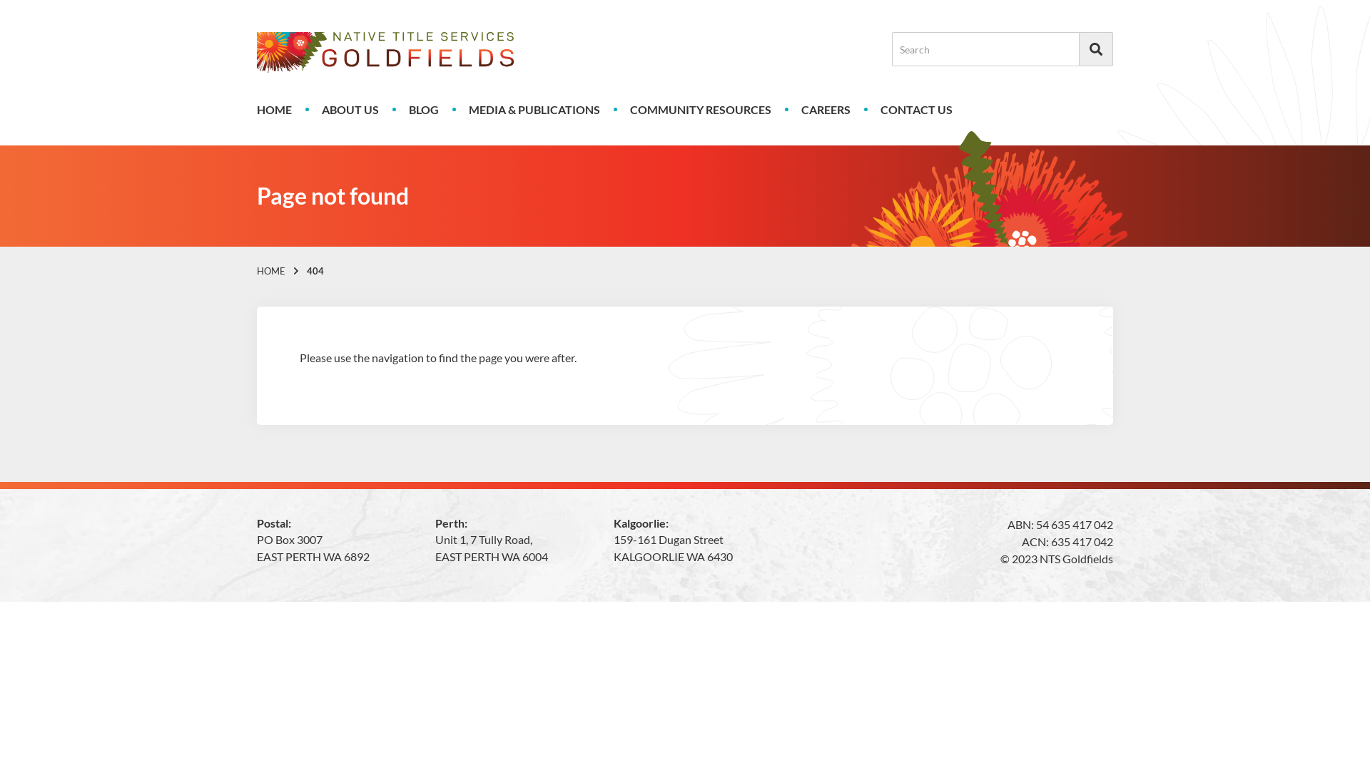 This screenshot has width=1370, height=770. Describe the element at coordinates (916, 110) in the screenshot. I see `CONTACT US` at that location.